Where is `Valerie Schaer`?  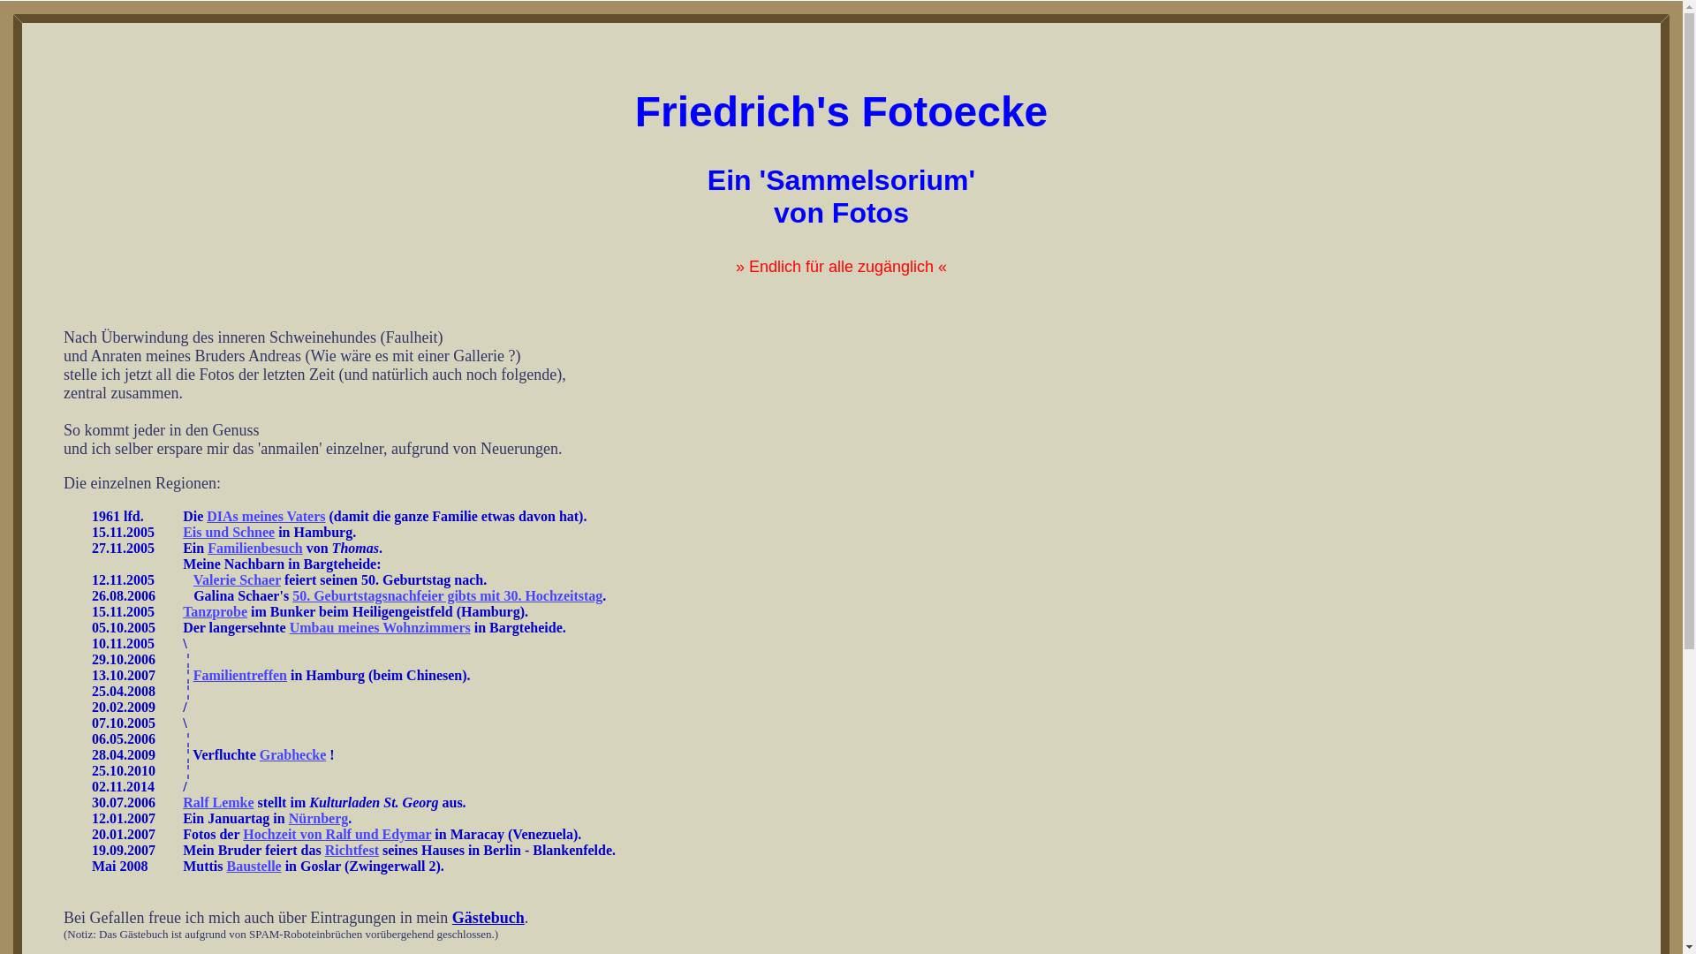
Valerie Schaer is located at coordinates (237, 579).